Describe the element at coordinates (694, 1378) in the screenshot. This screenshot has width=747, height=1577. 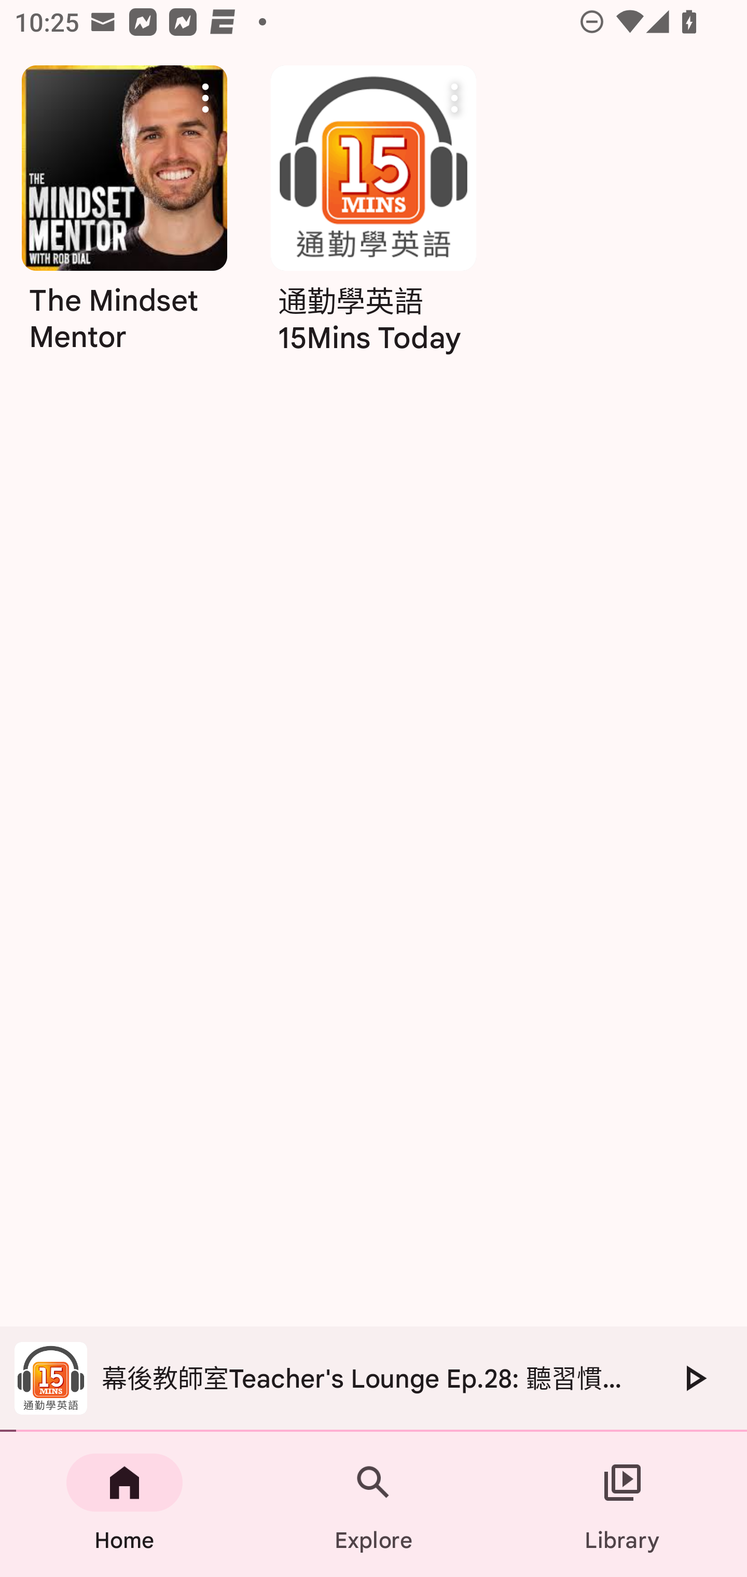
I see `Play` at that location.